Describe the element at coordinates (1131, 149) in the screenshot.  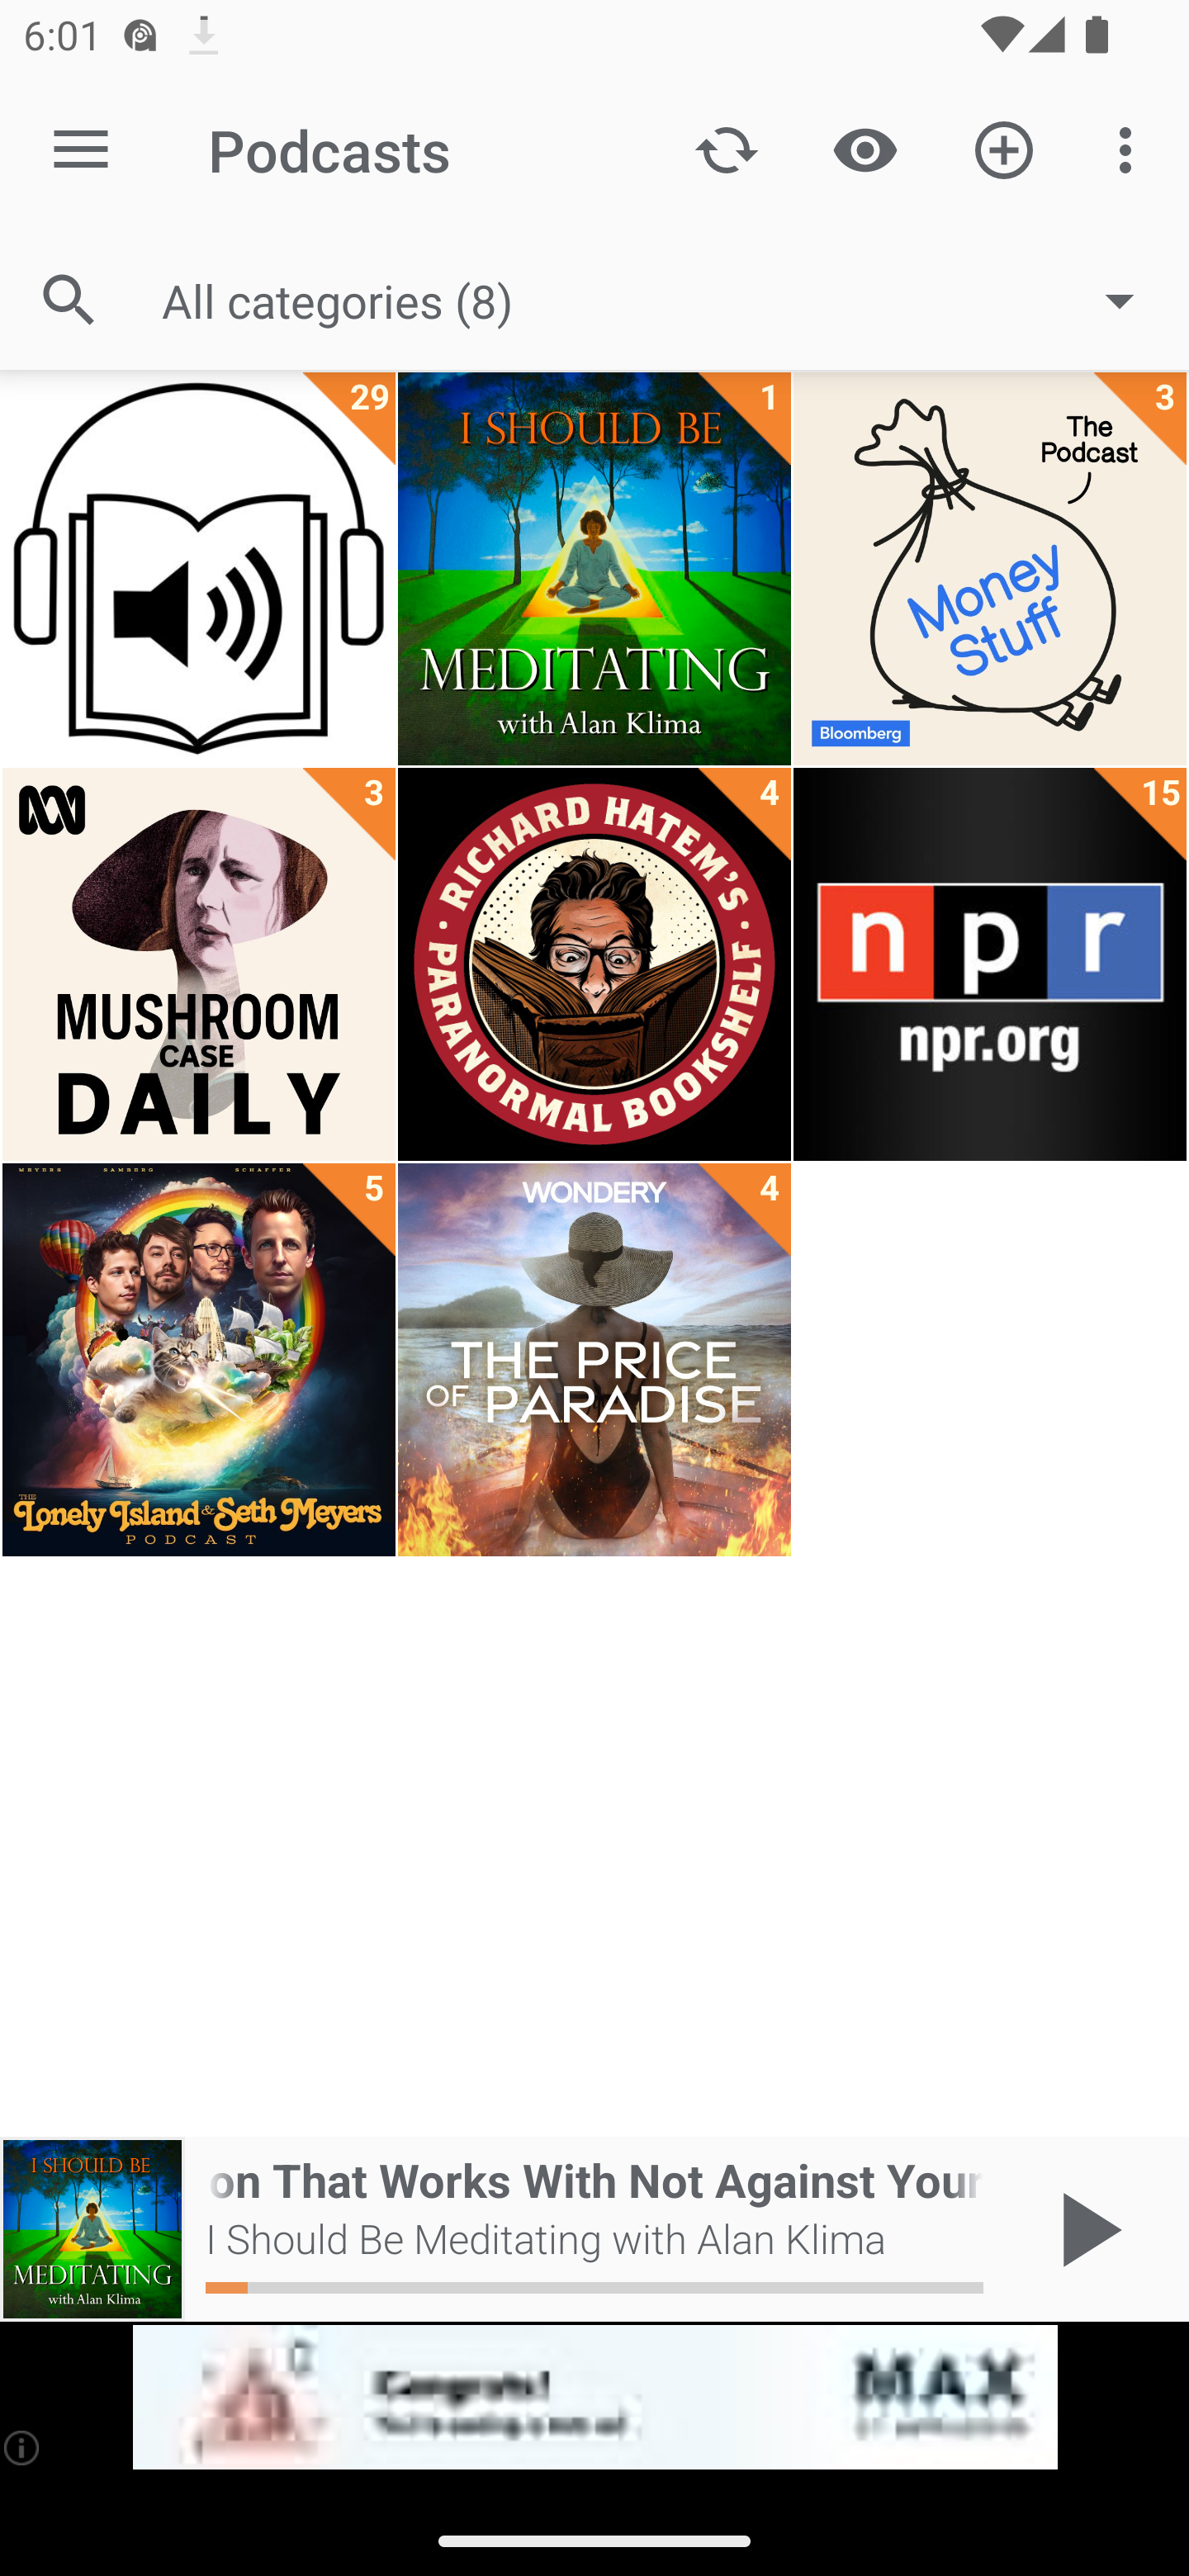
I see `More options` at that location.